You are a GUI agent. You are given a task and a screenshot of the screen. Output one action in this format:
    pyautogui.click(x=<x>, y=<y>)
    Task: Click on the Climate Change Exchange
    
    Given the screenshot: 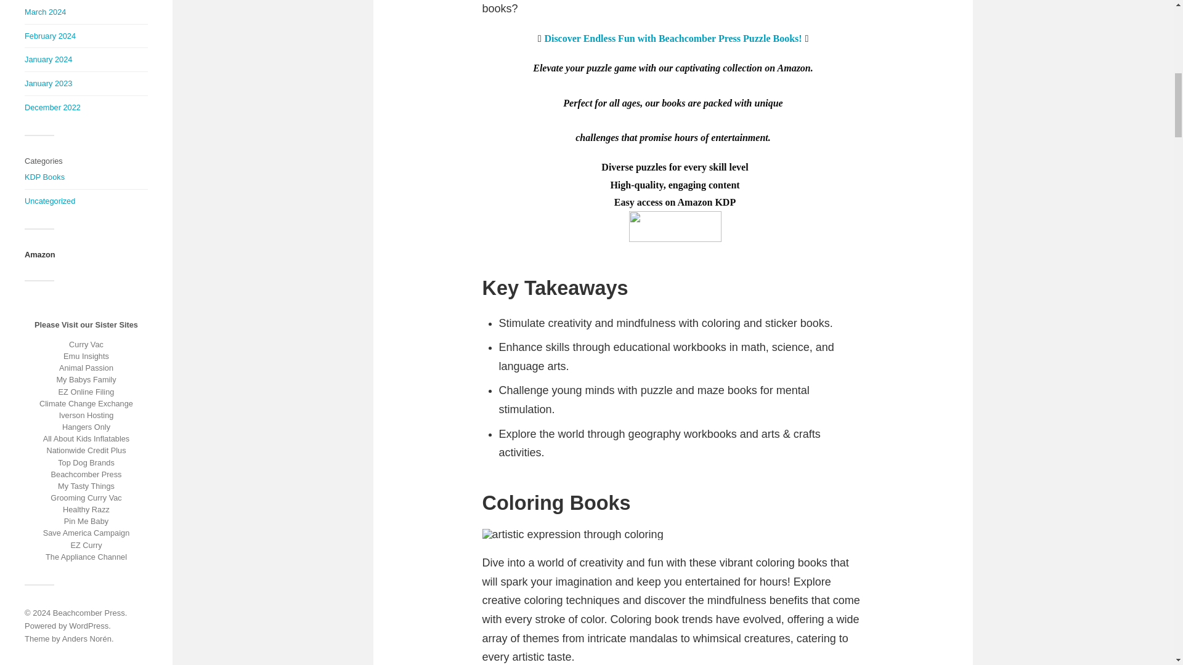 What is the action you would take?
    pyautogui.click(x=86, y=404)
    